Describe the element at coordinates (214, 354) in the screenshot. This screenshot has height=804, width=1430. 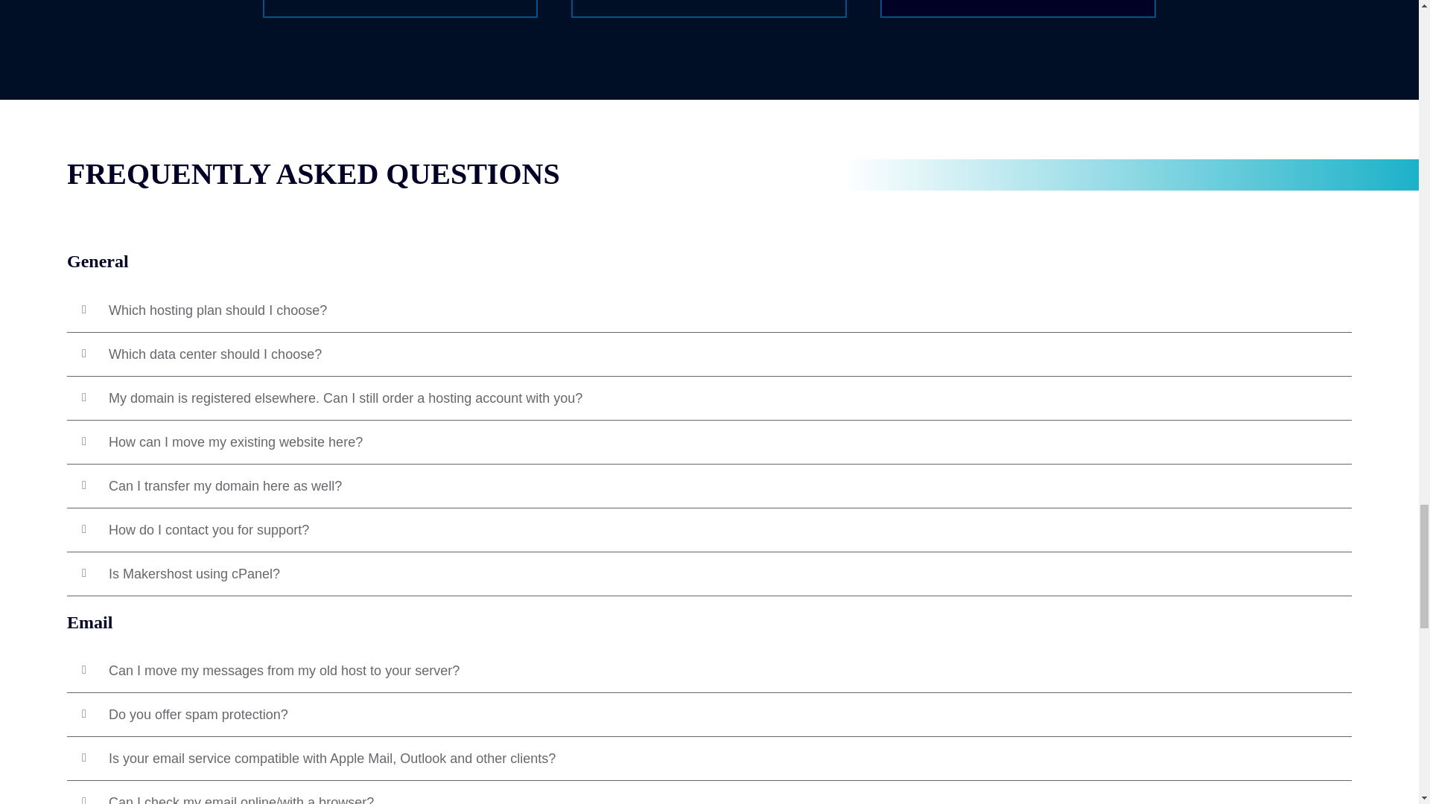
I see `Which data center should I choose?` at that location.